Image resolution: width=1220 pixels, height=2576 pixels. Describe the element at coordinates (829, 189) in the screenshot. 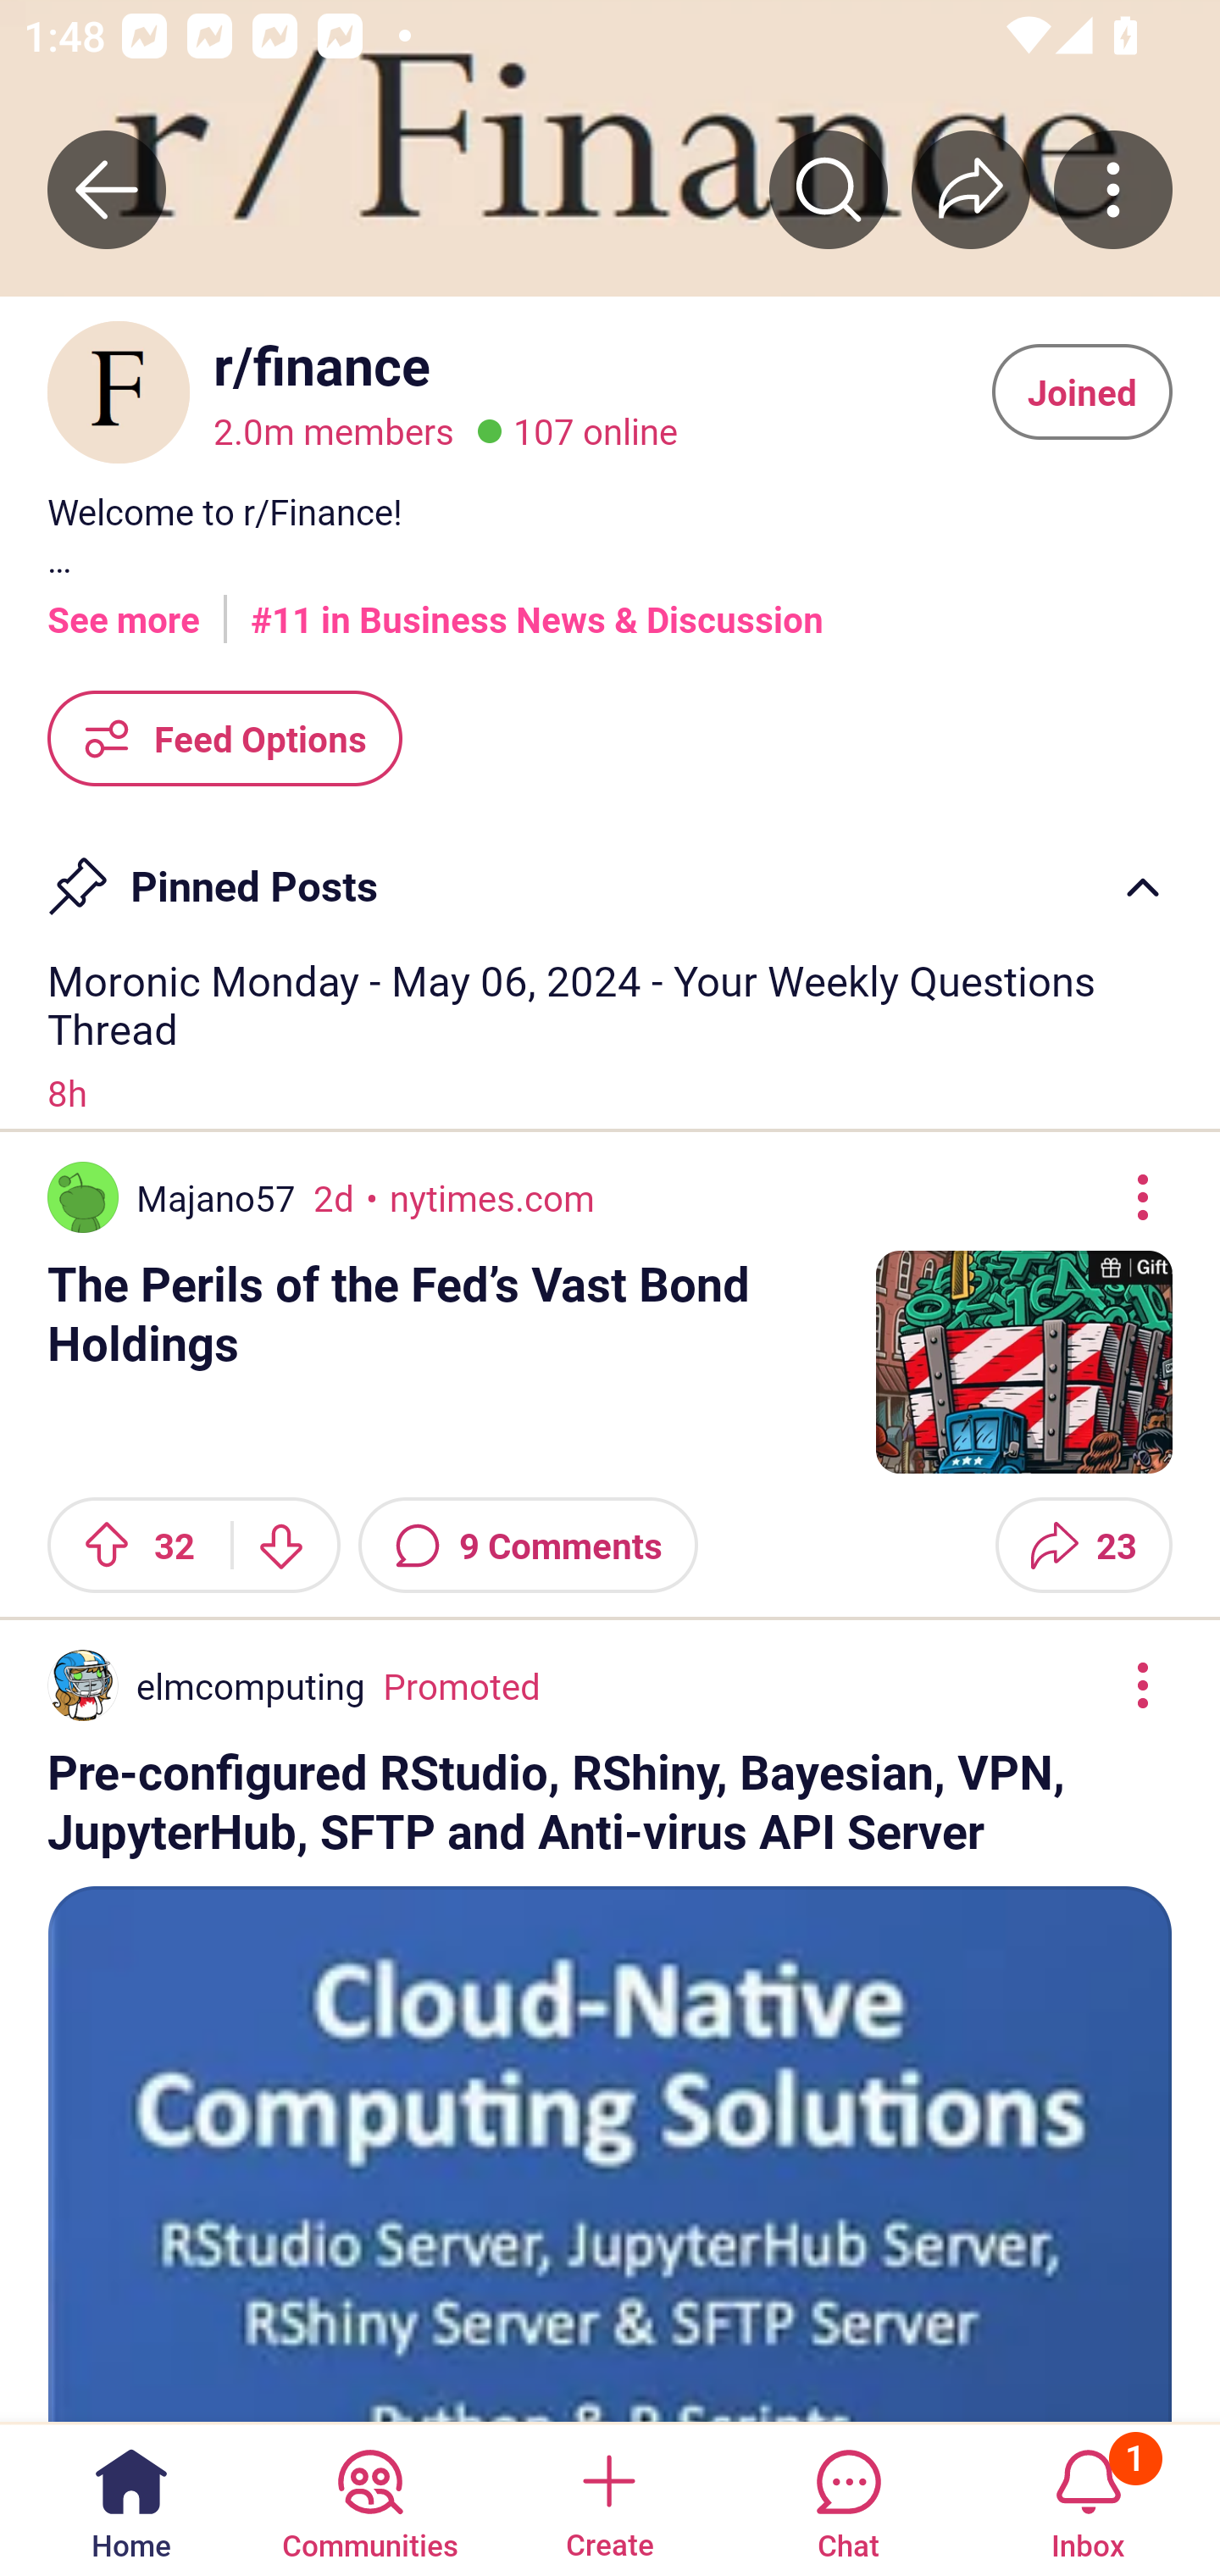

I see `Search r/﻿finance` at that location.